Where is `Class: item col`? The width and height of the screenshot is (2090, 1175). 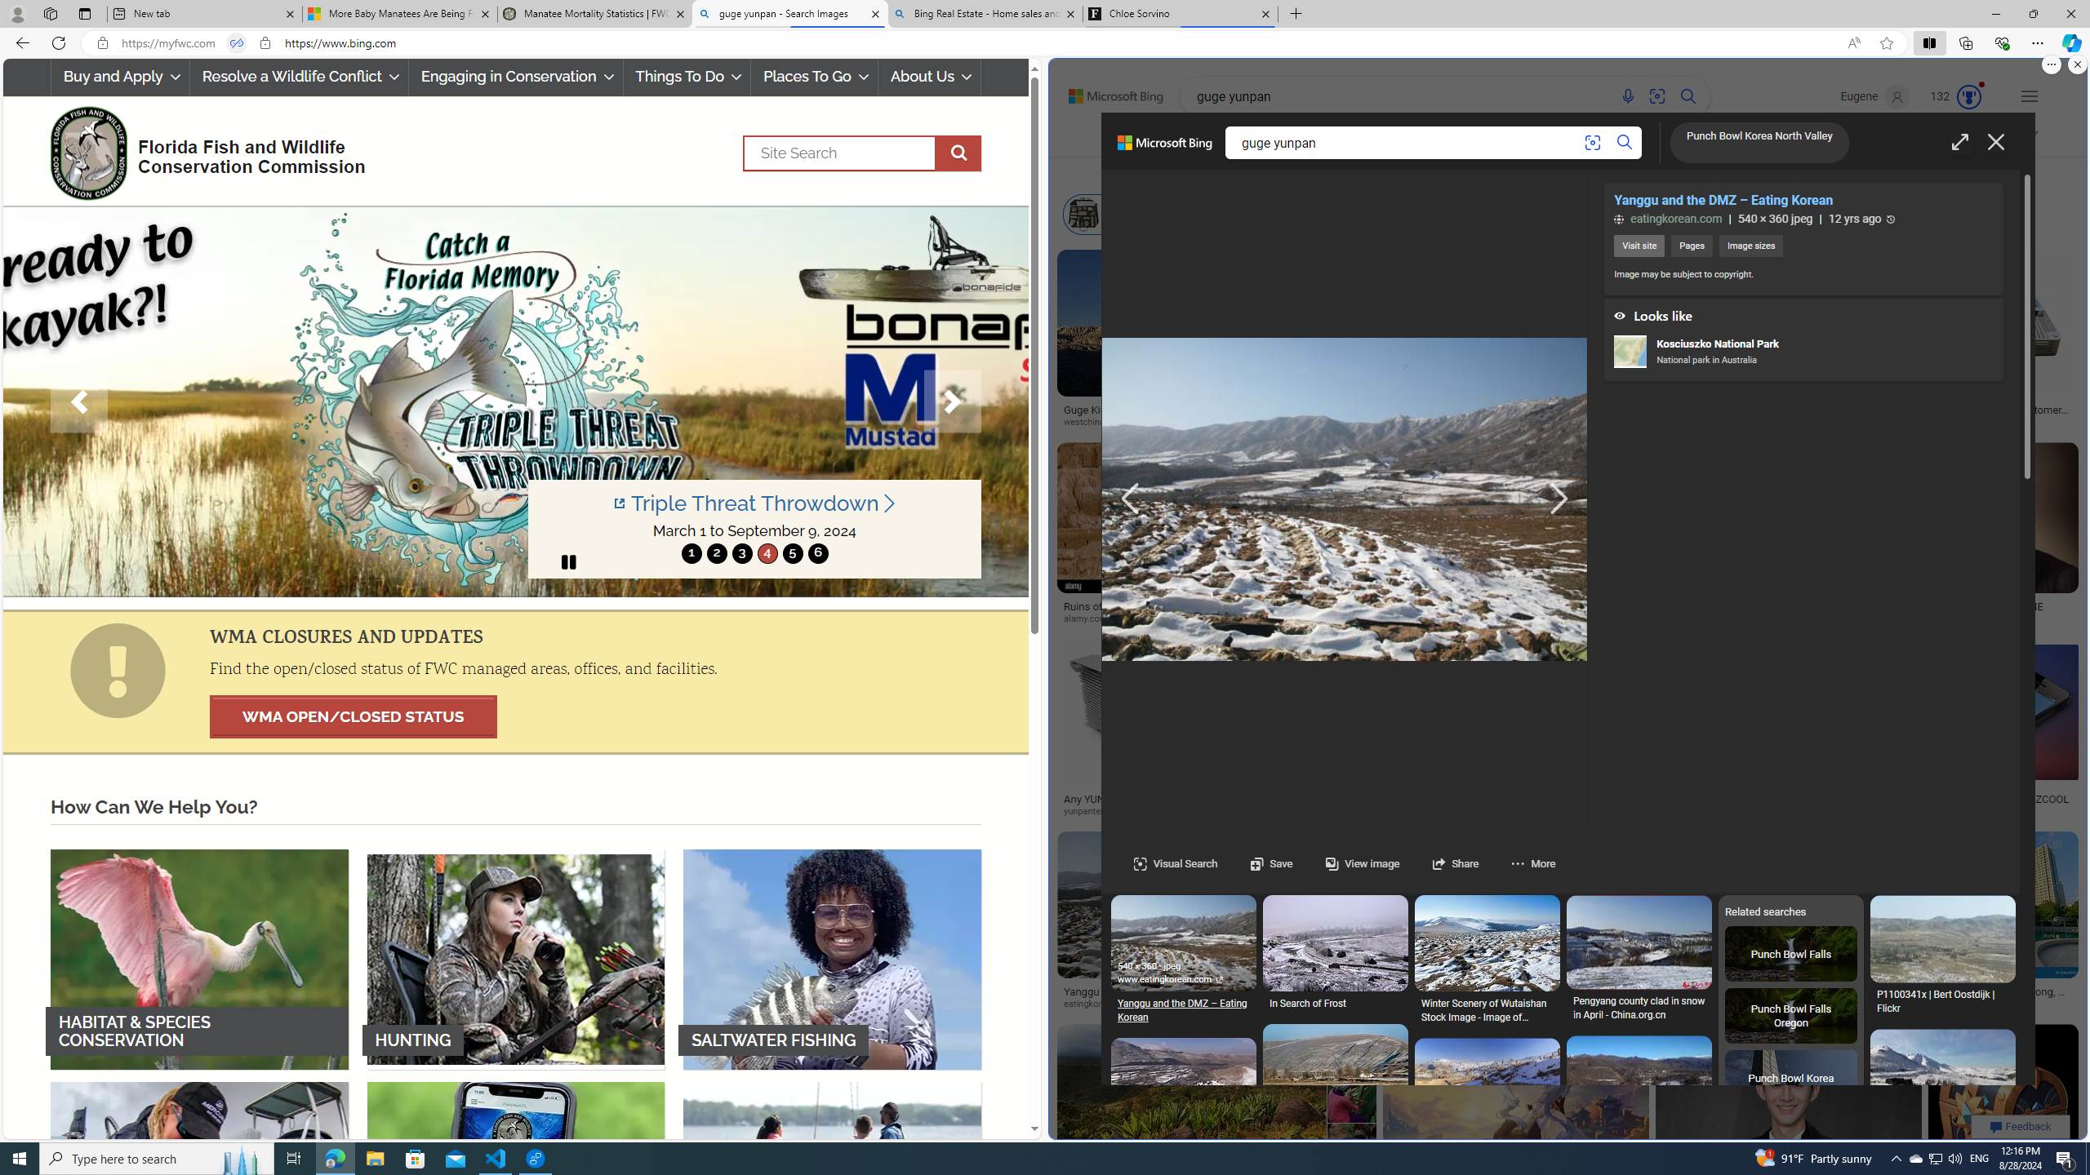 Class: item col is located at coordinates (1581, 214).